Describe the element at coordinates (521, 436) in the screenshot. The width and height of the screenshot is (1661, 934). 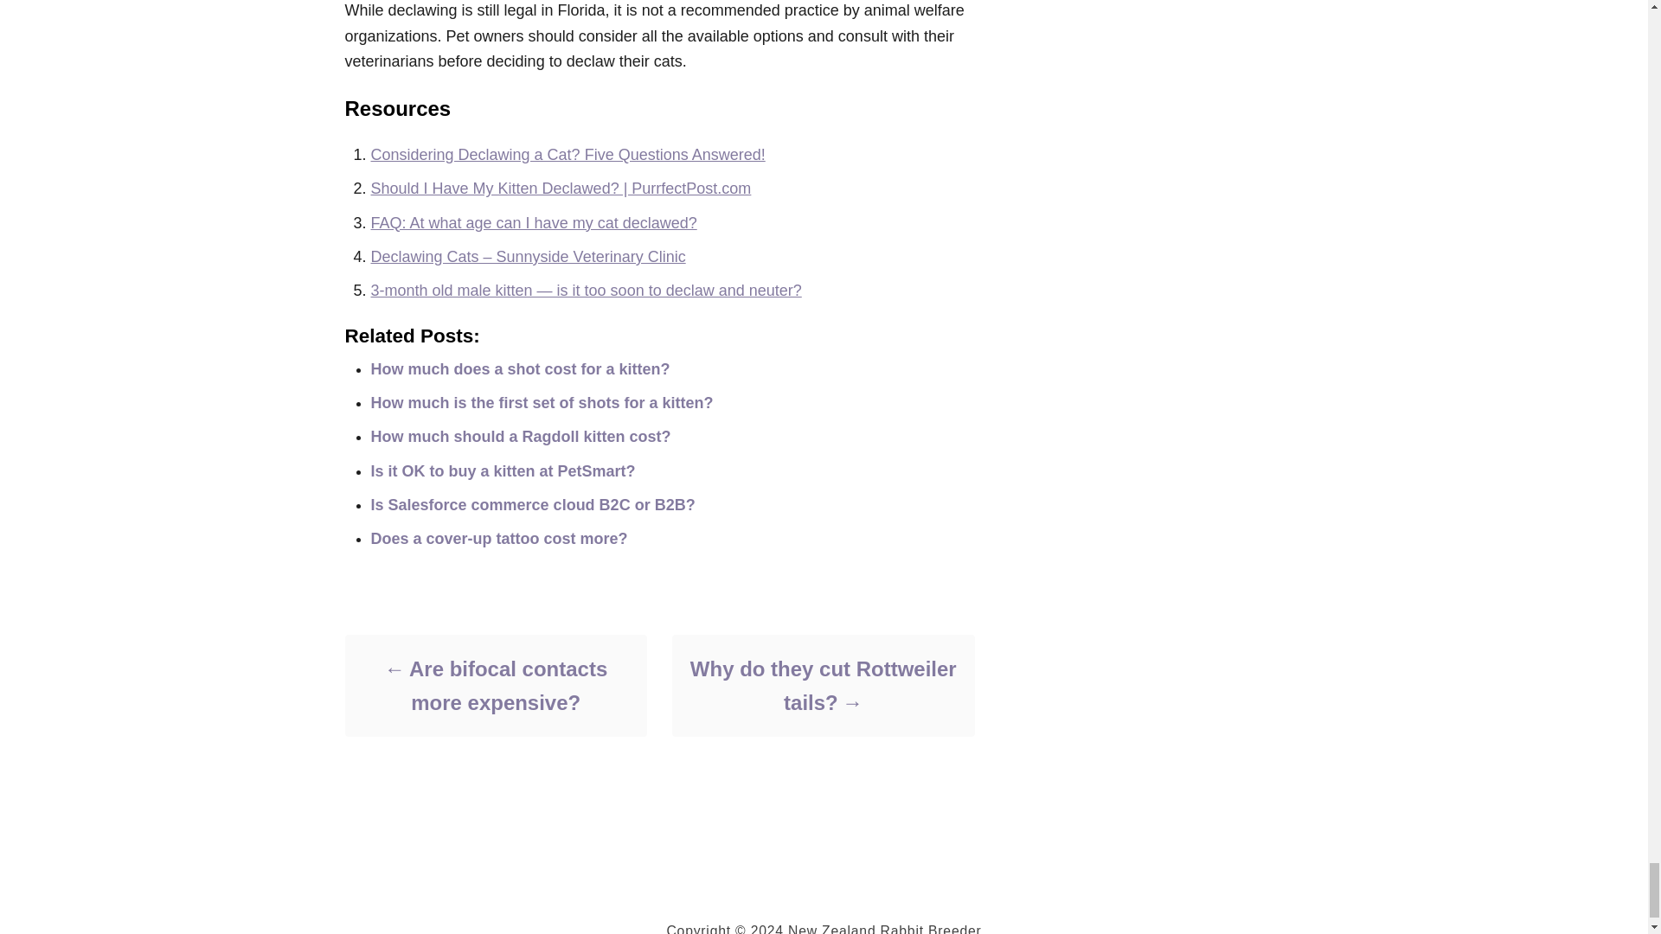
I see `How much should a Ragdoll kitten cost?` at that location.